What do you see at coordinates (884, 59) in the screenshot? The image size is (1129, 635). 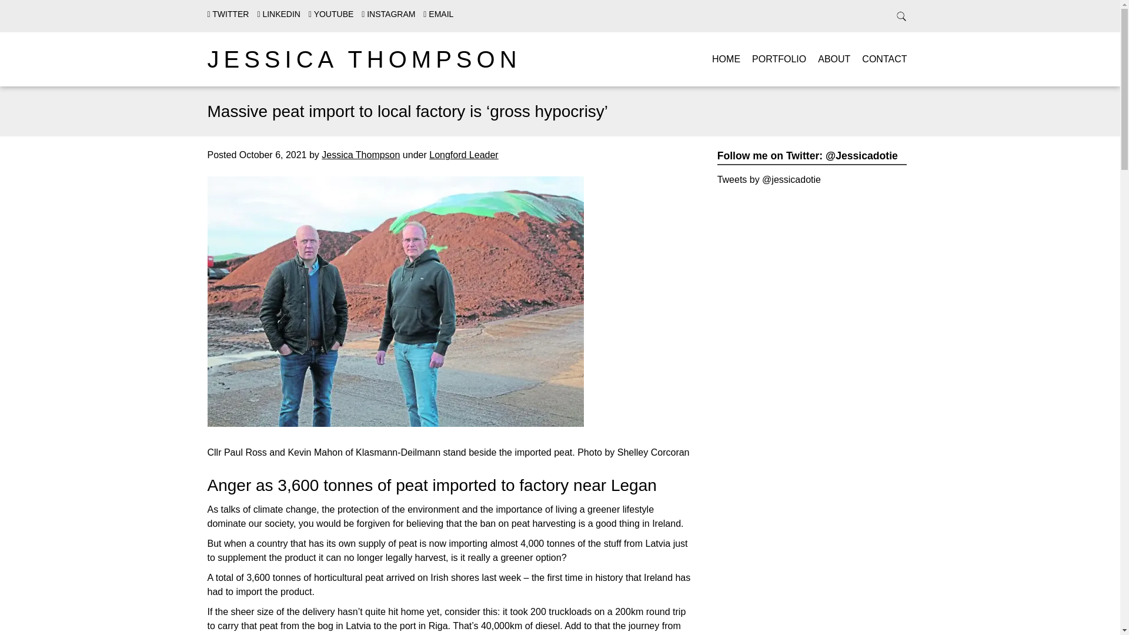 I see `CONTACT` at bounding box center [884, 59].